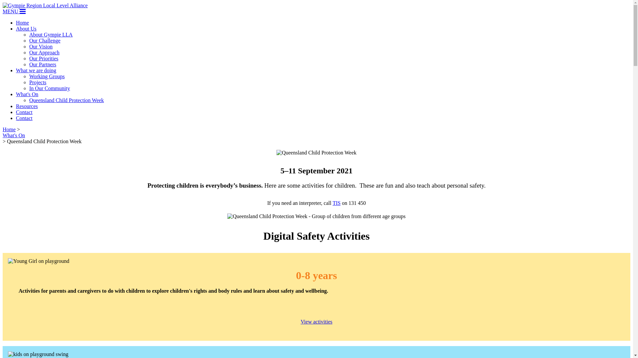 The image size is (638, 358). I want to click on Home, so click(23, 23).